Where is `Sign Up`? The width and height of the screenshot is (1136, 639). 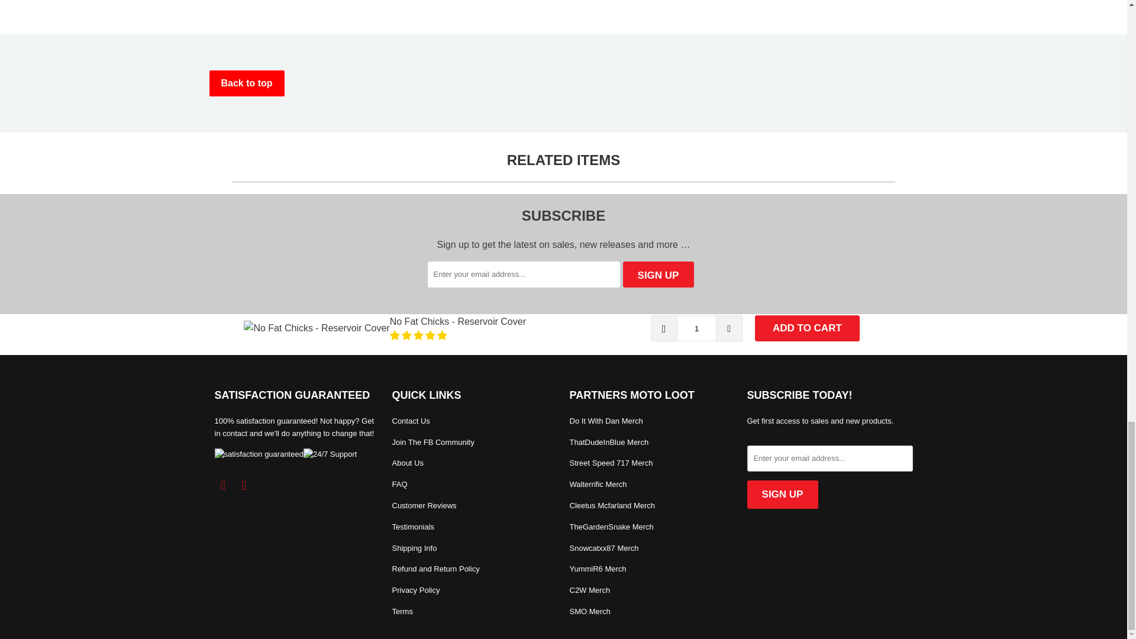
Sign Up is located at coordinates (782, 495).